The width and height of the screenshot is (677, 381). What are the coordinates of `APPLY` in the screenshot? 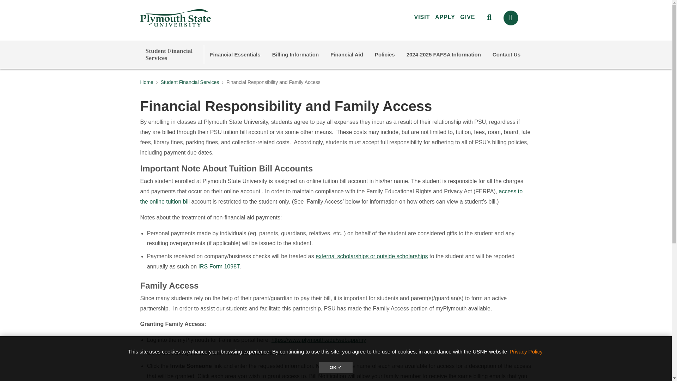 It's located at (445, 17).